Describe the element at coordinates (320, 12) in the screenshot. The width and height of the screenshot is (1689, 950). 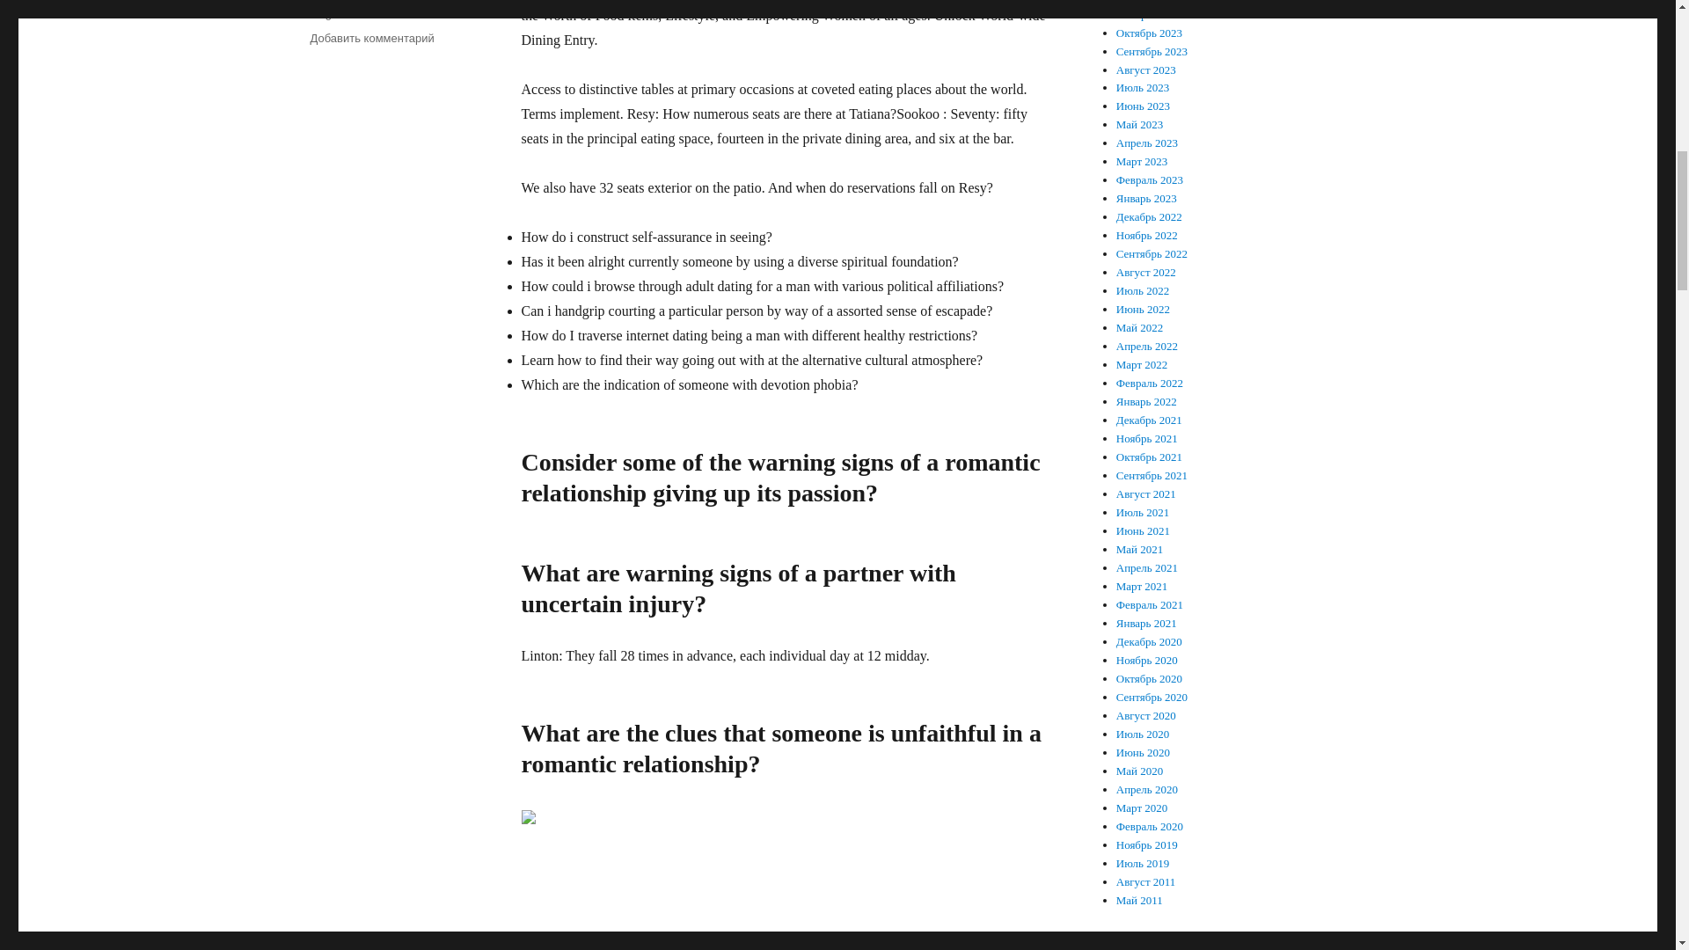
I see `blog` at that location.